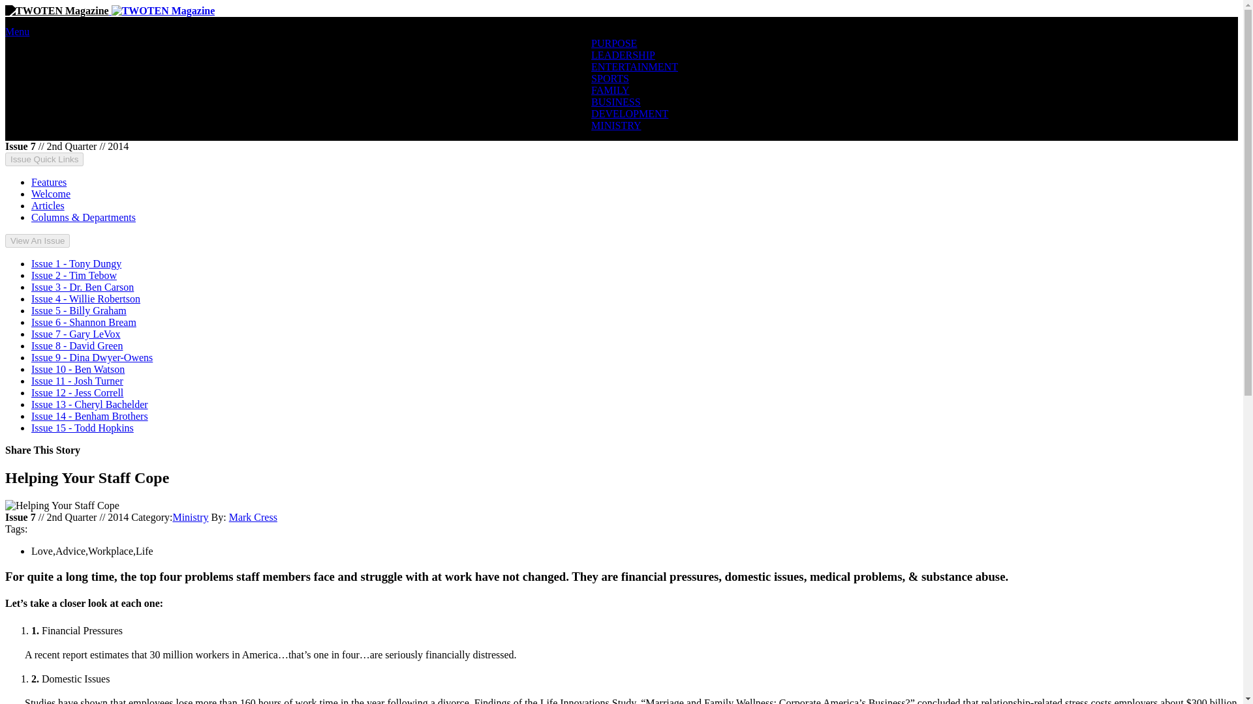 The height and width of the screenshot is (704, 1253). I want to click on LEADERSHIP, so click(623, 55).